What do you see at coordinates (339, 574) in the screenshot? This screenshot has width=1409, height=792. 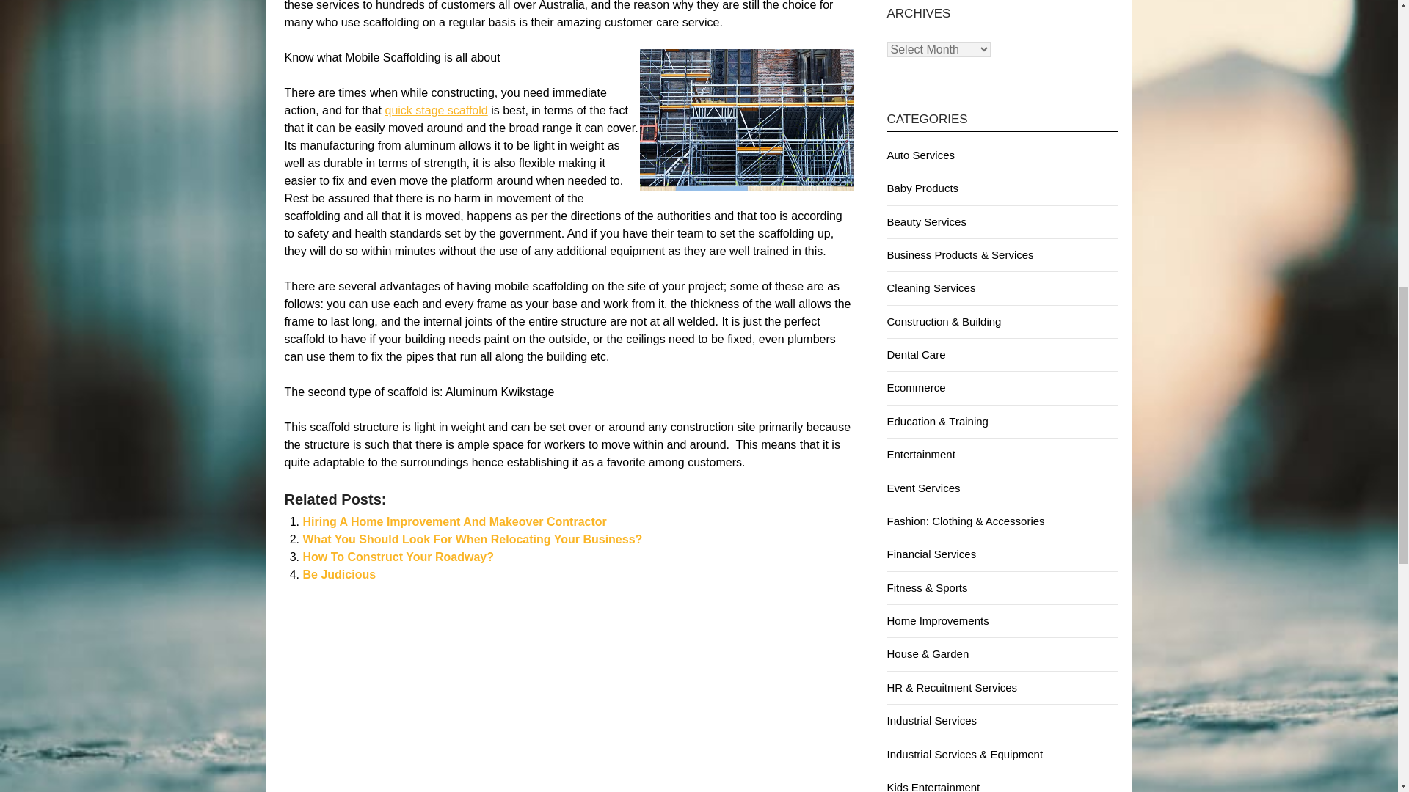 I see `Be Judicious` at bounding box center [339, 574].